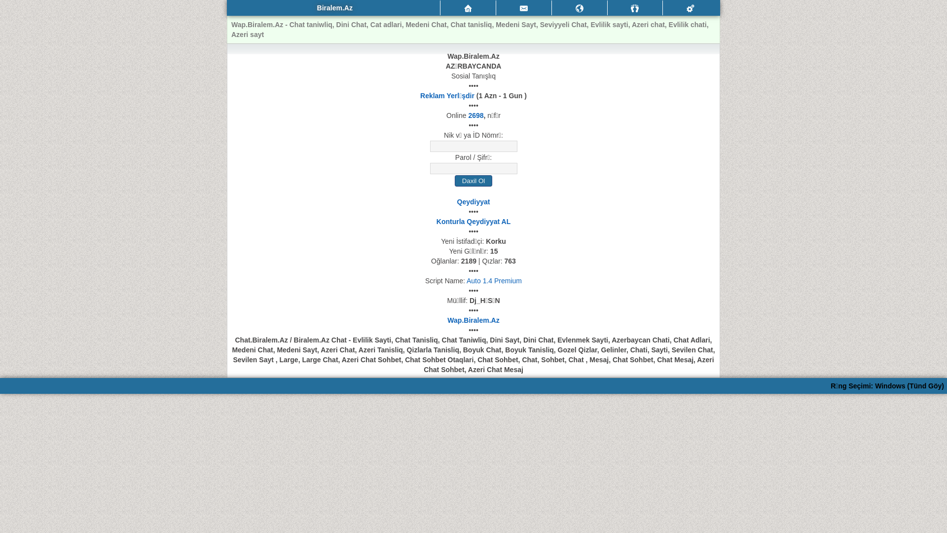 The image size is (947, 533). Describe the element at coordinates (524, 8) in the screenshot. I see `Mesajlar` at that location.